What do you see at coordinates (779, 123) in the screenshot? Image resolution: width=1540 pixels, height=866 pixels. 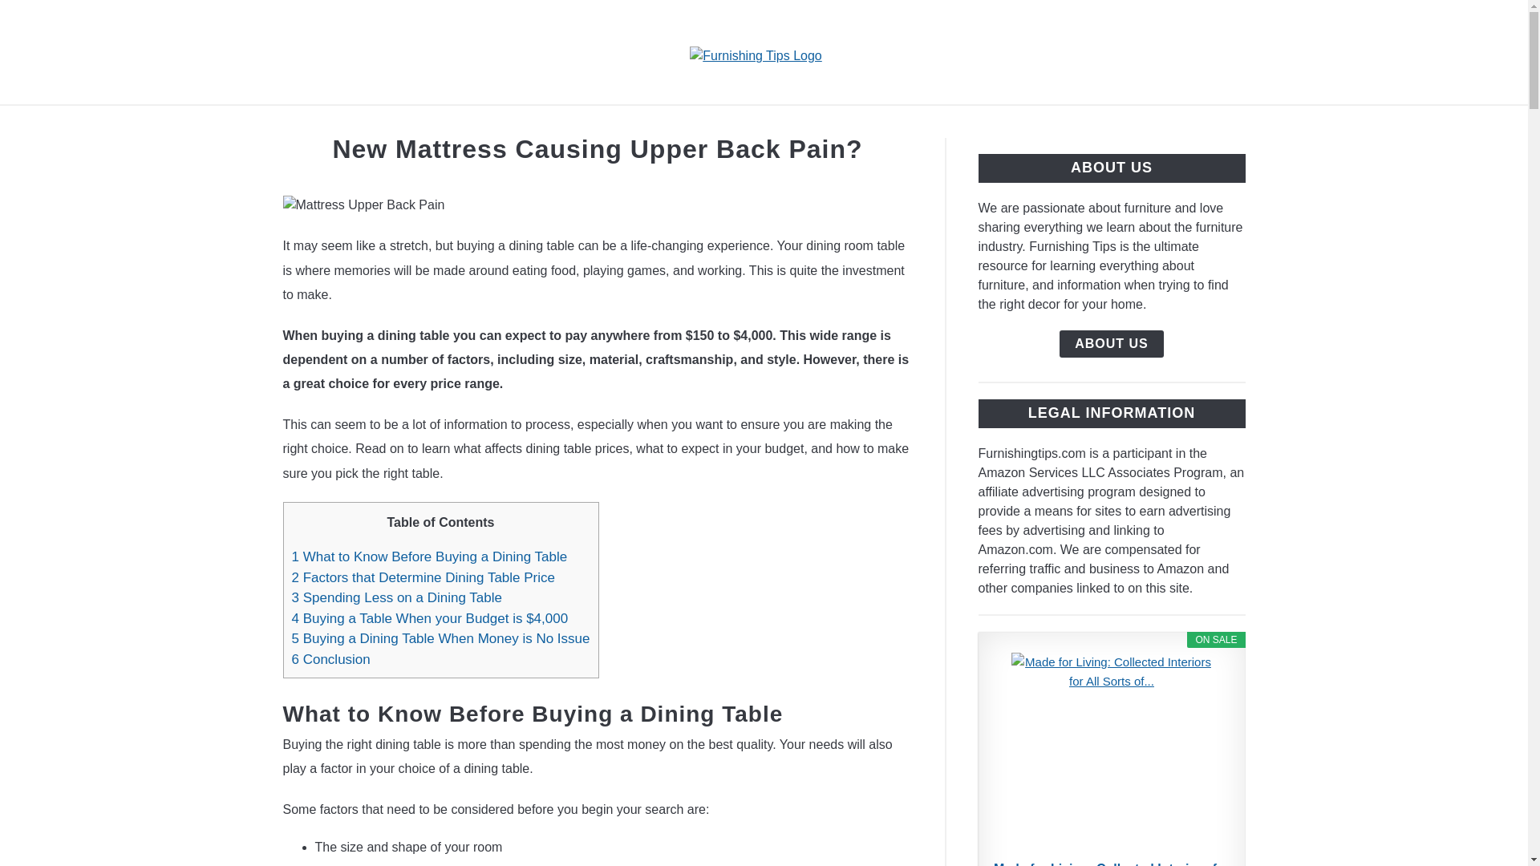 I see `YOUTH FURNITURE` at bounding box center [779, 123].